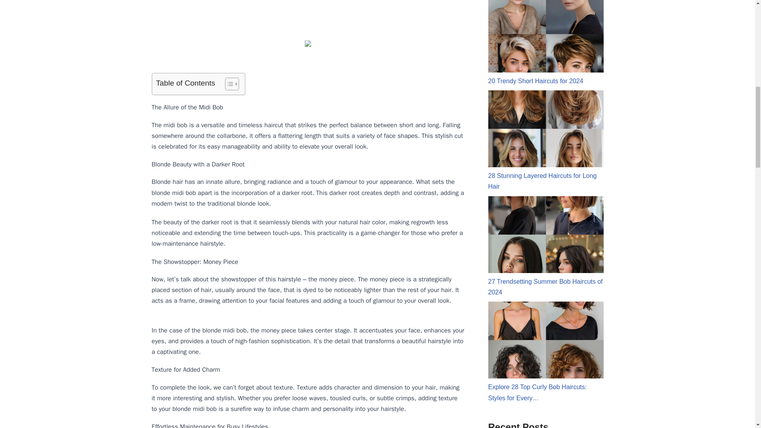 The height and width of the screenshot is (428, 761). Describe the element at coordinates (308, 18) in the screenshot. I see `Advertisement` at that location.